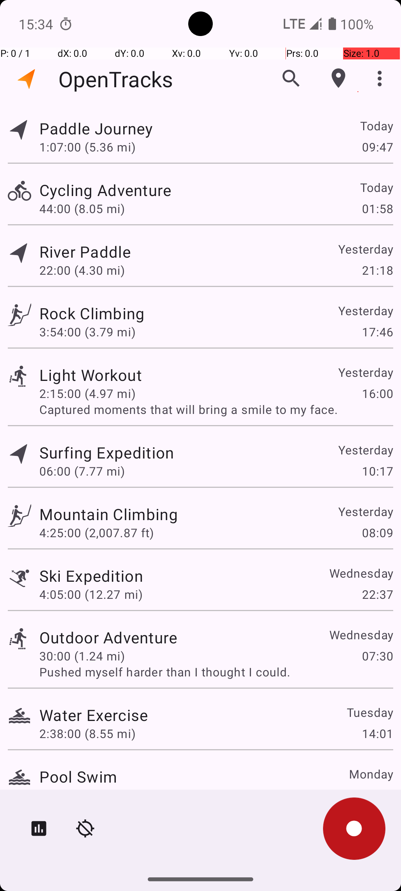 The image size is (401, 891). Describe the element at coordinates (88, 795) in the screenshot. I see `1:08:00 (5.91 mi)` at that location.